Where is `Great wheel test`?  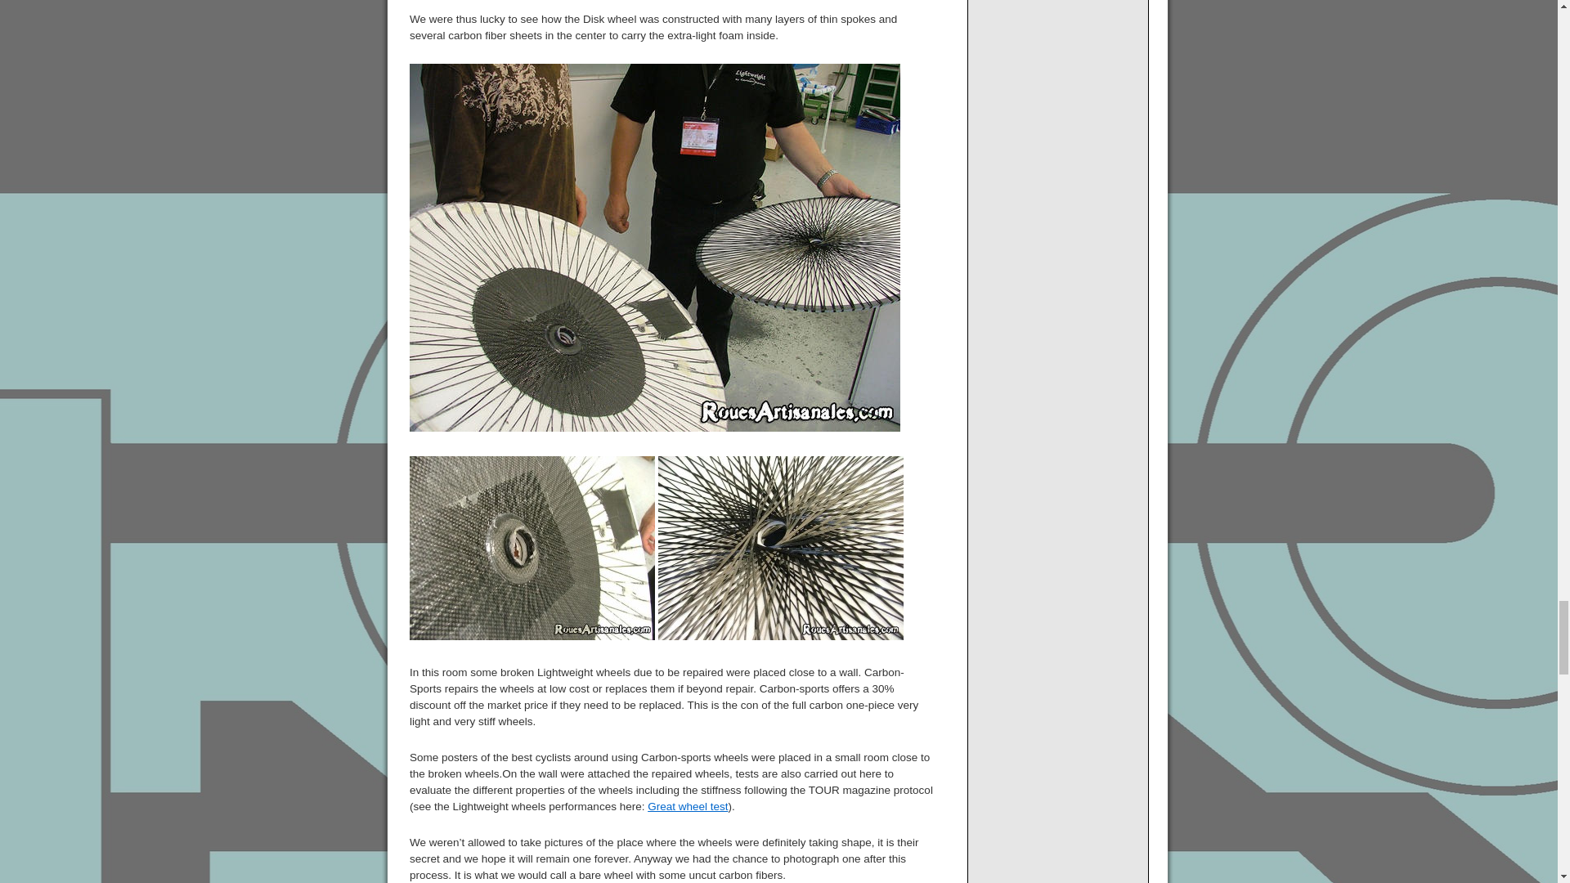 Great wheel test is located at coordinates (687, 806).